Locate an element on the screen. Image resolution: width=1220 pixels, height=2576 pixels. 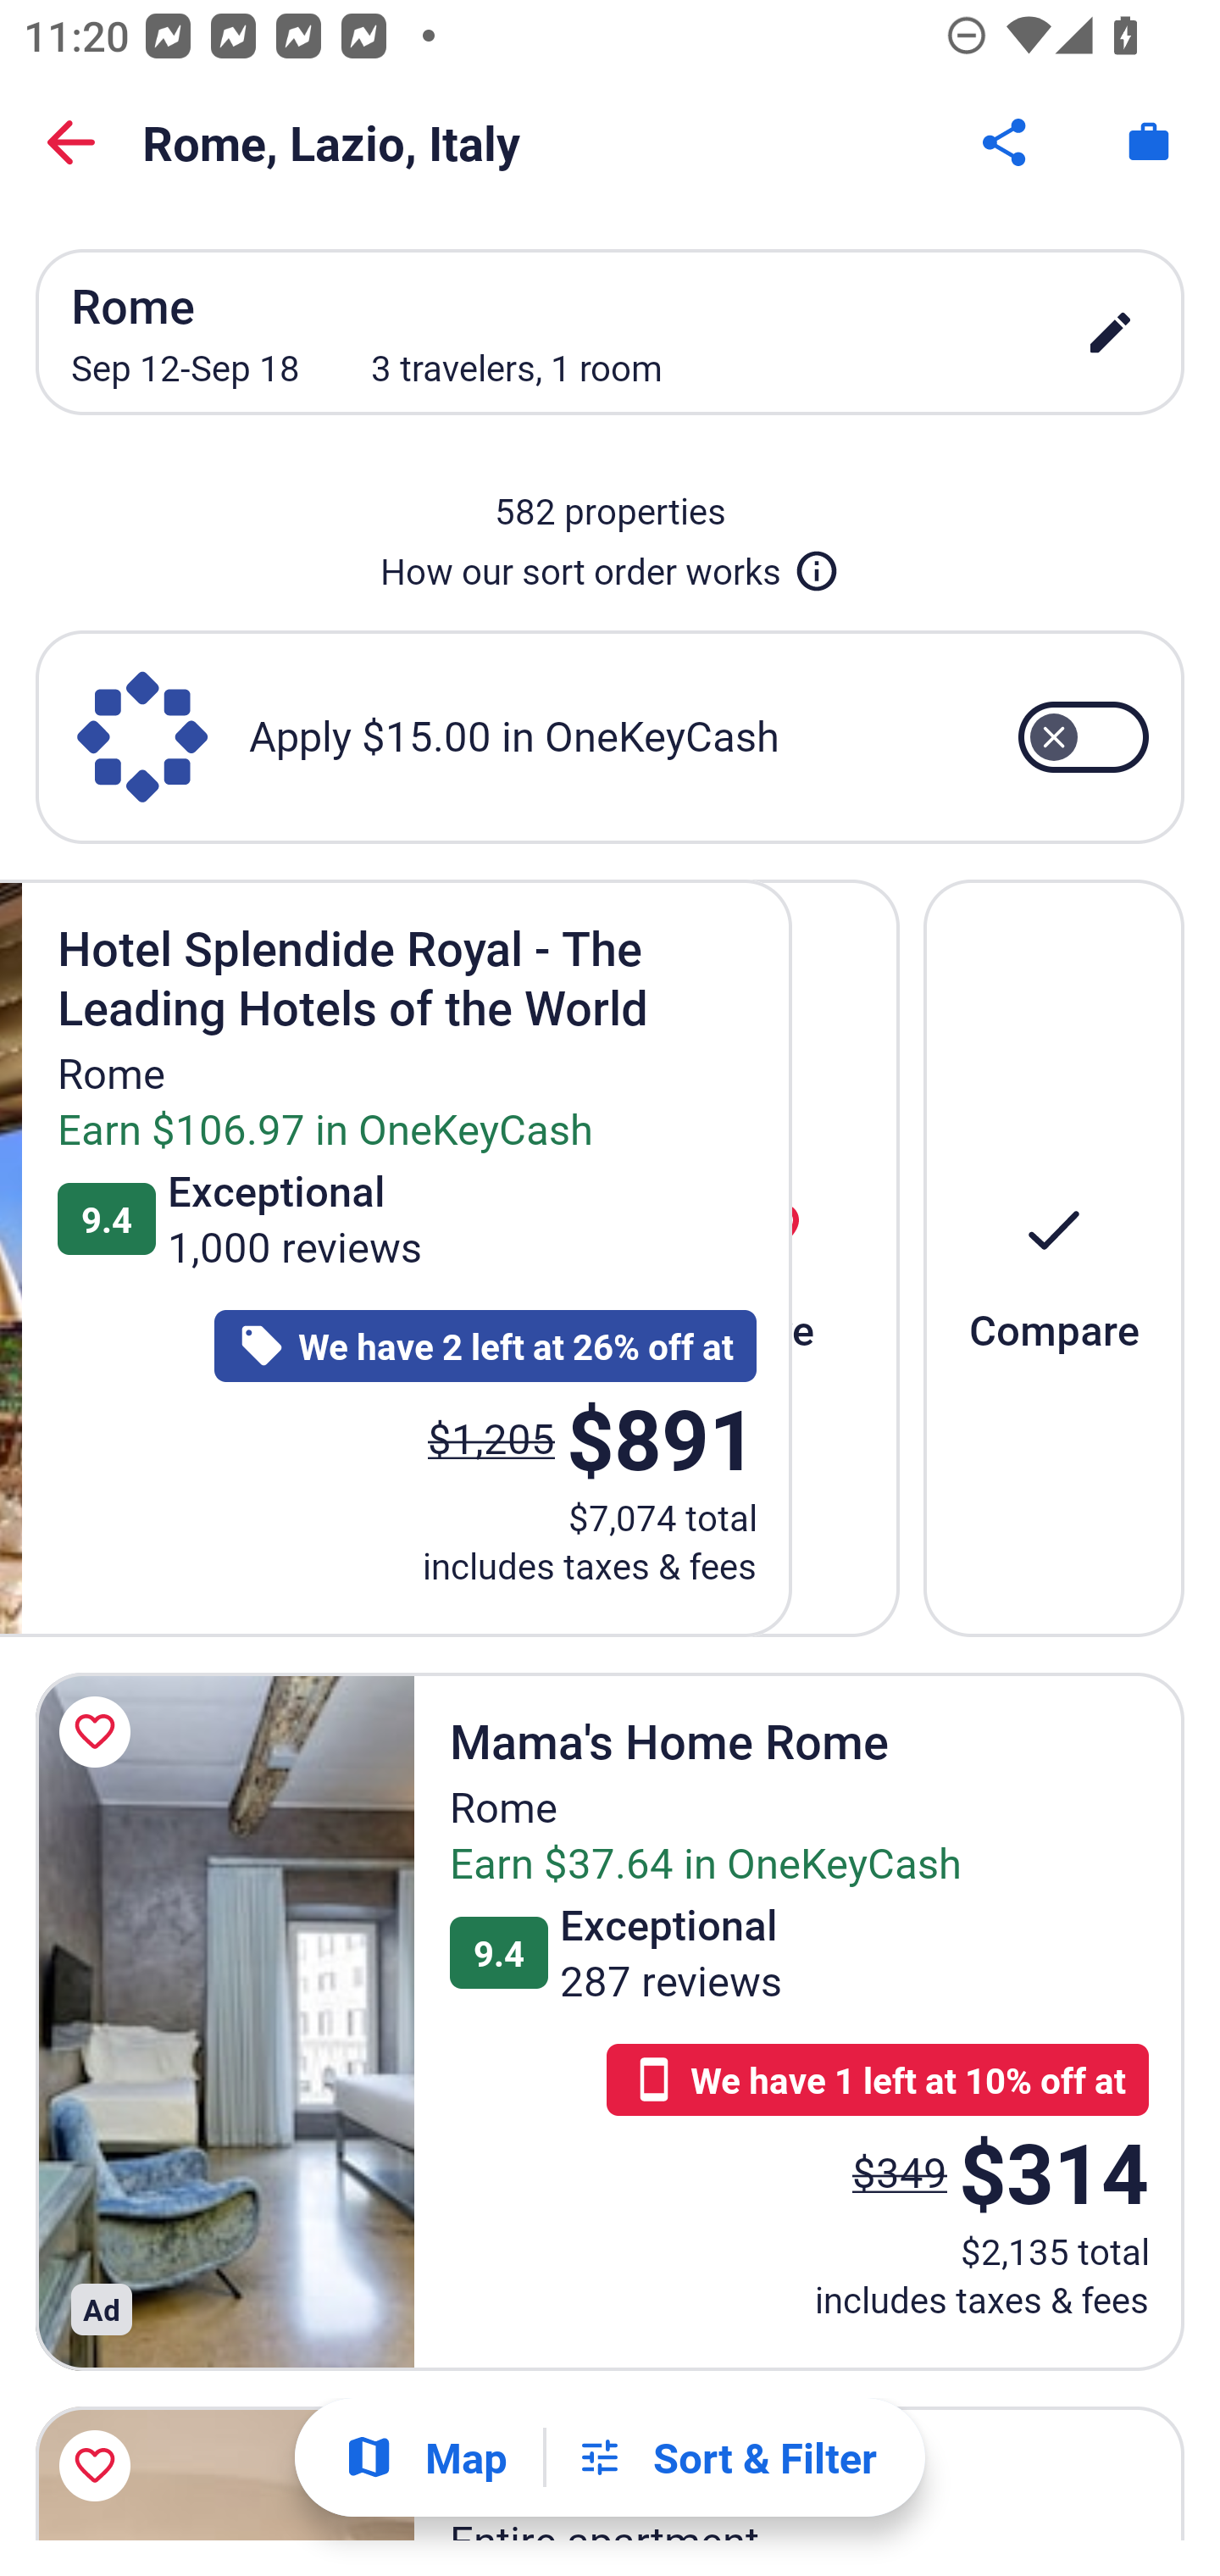
Save Mama's Home Rome to a trip is located at coordinates (100, 1732).